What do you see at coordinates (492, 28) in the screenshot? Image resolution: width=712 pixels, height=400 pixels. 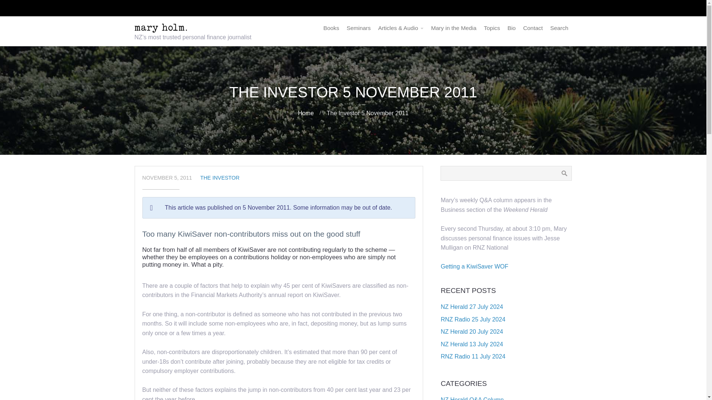 I see `Topics` at bounding box center [492, 28].